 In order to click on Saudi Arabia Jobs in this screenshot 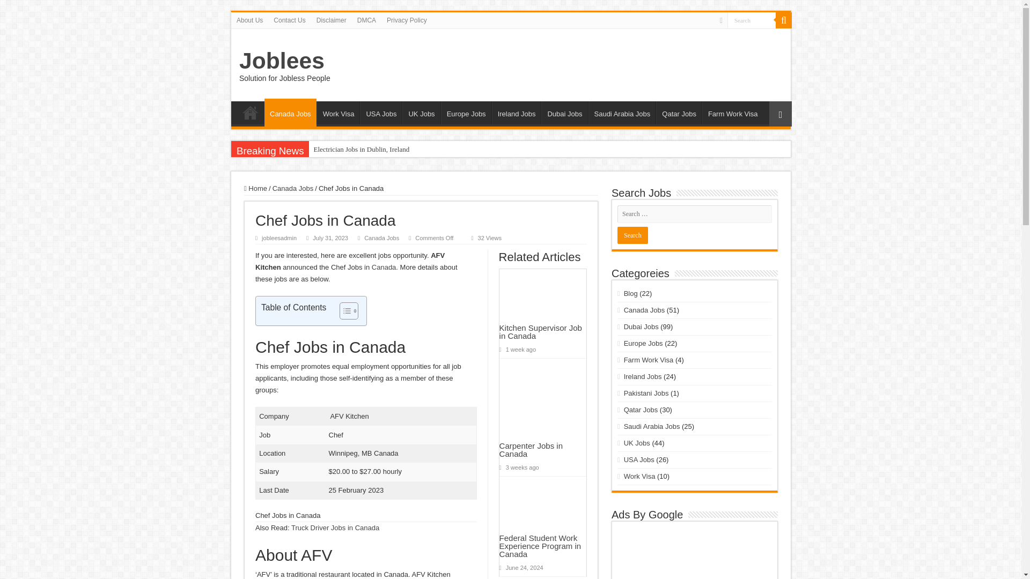, I will do `click(621, 113)`.